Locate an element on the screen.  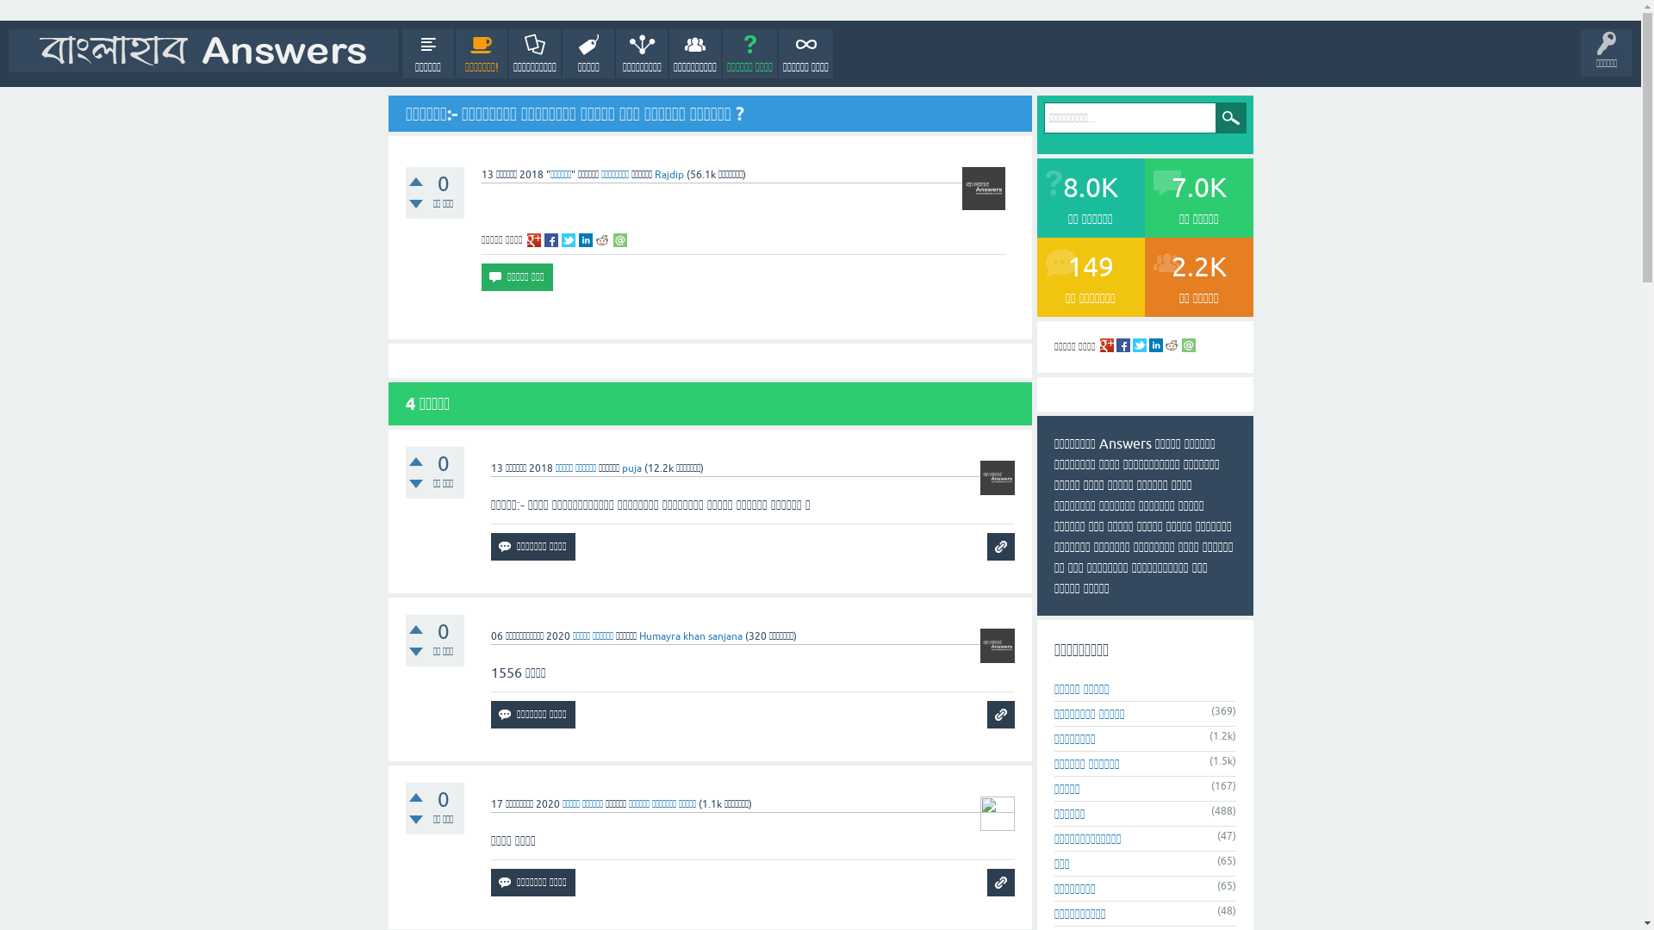
share on gp is located at coordinates (1106, 345).